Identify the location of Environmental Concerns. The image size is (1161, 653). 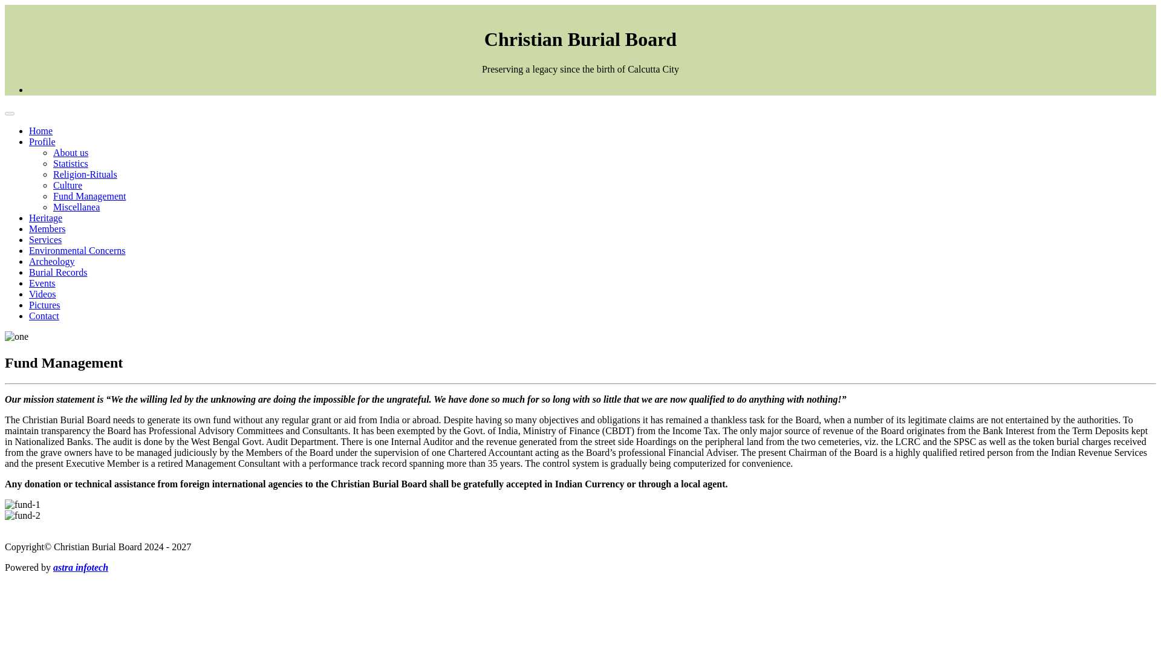
(77, 250).